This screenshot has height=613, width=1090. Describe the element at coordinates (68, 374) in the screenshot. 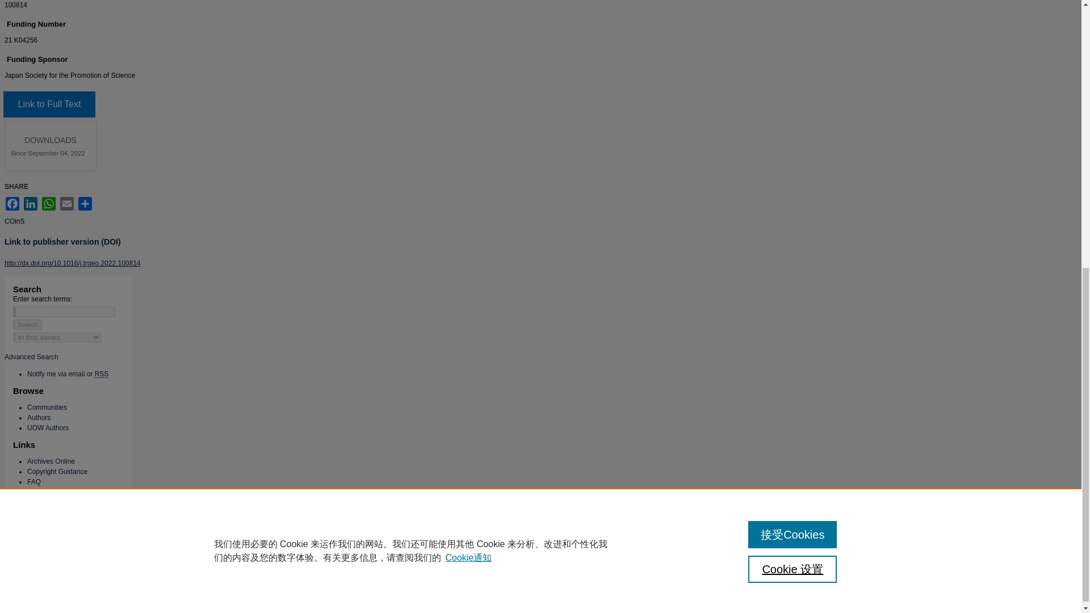

I see `Email or RSS Notifications` at that location.